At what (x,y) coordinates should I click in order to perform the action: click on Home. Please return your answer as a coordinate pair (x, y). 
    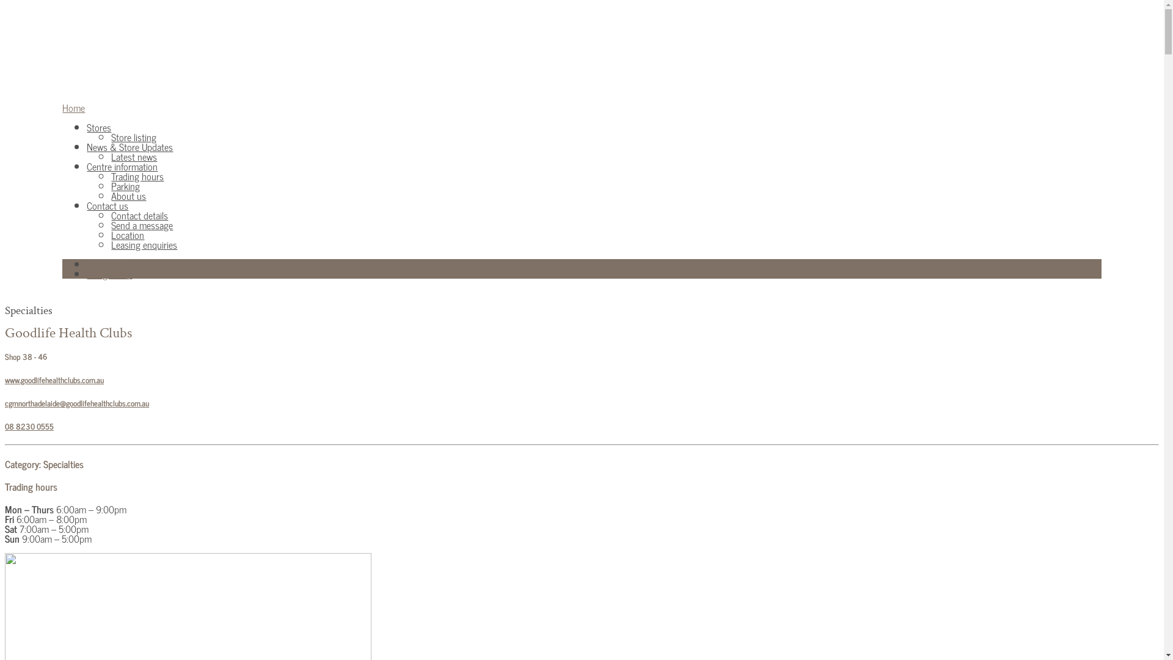
    Looking at the image, I should click on (73, 108).